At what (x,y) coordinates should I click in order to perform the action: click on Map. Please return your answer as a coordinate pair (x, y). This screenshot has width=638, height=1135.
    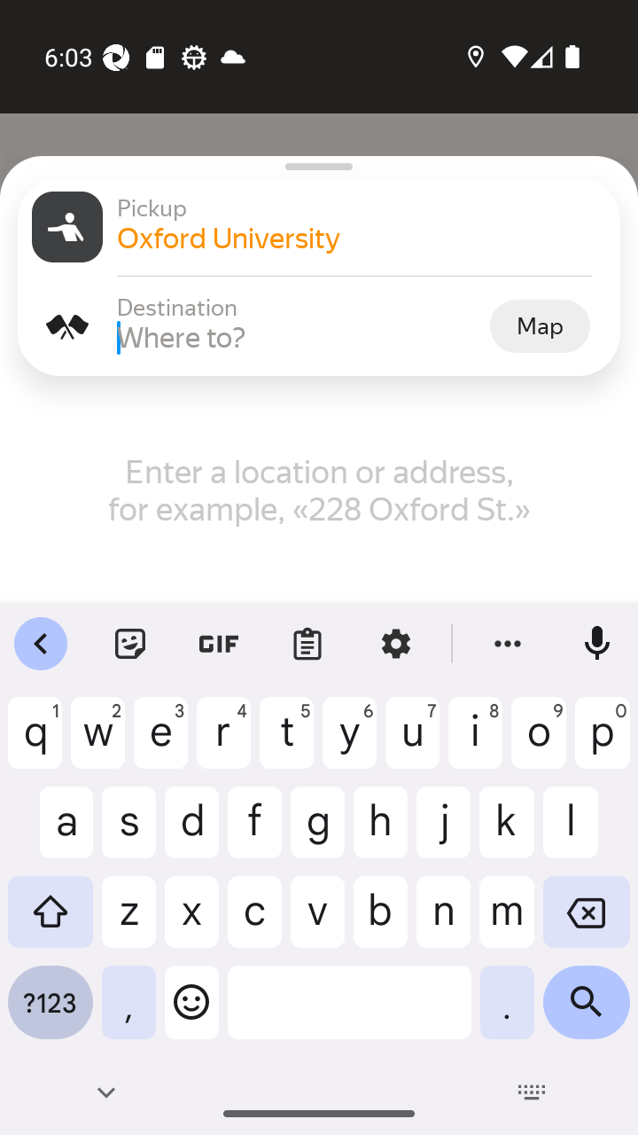
    Looking at the image, I should click on (540, 325).